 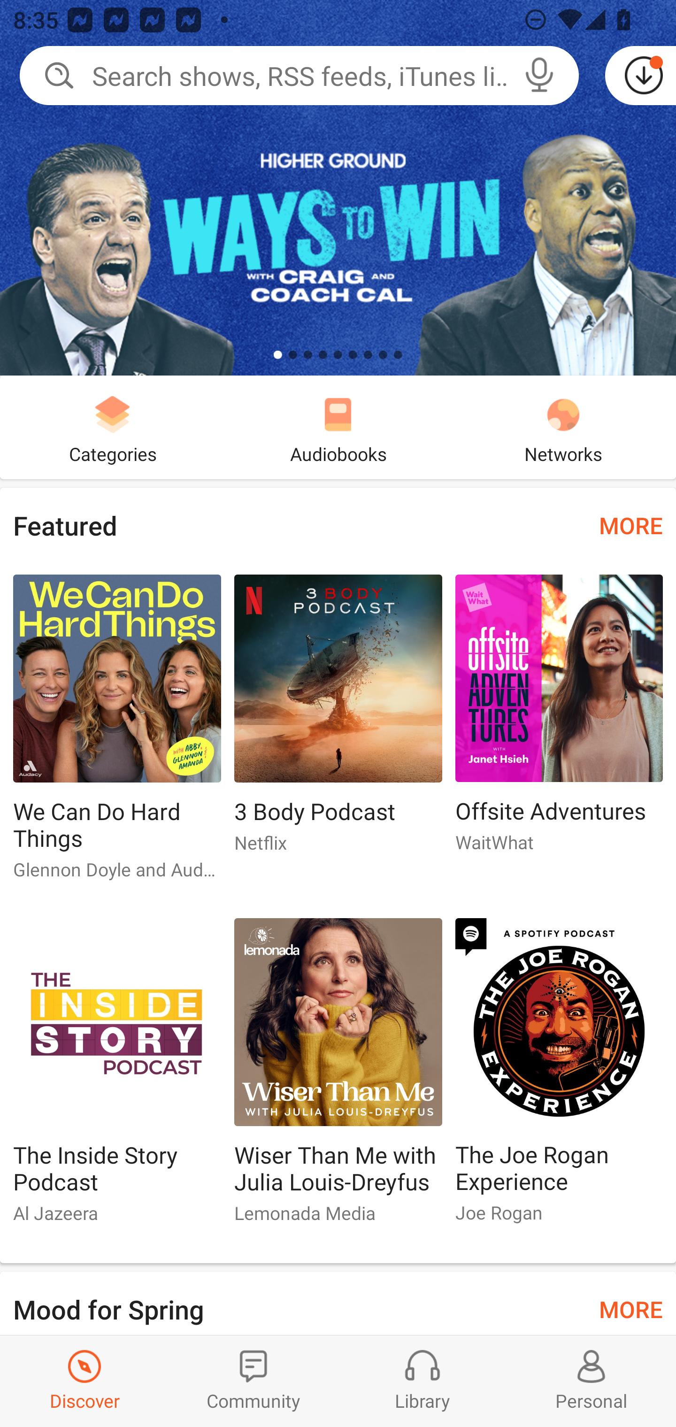 What do you see at coordinates (559, 721) in the screenshot?
I see `Offsite Adventures Offsite Adventures WaitWhat` at bounding box center [559, 721].